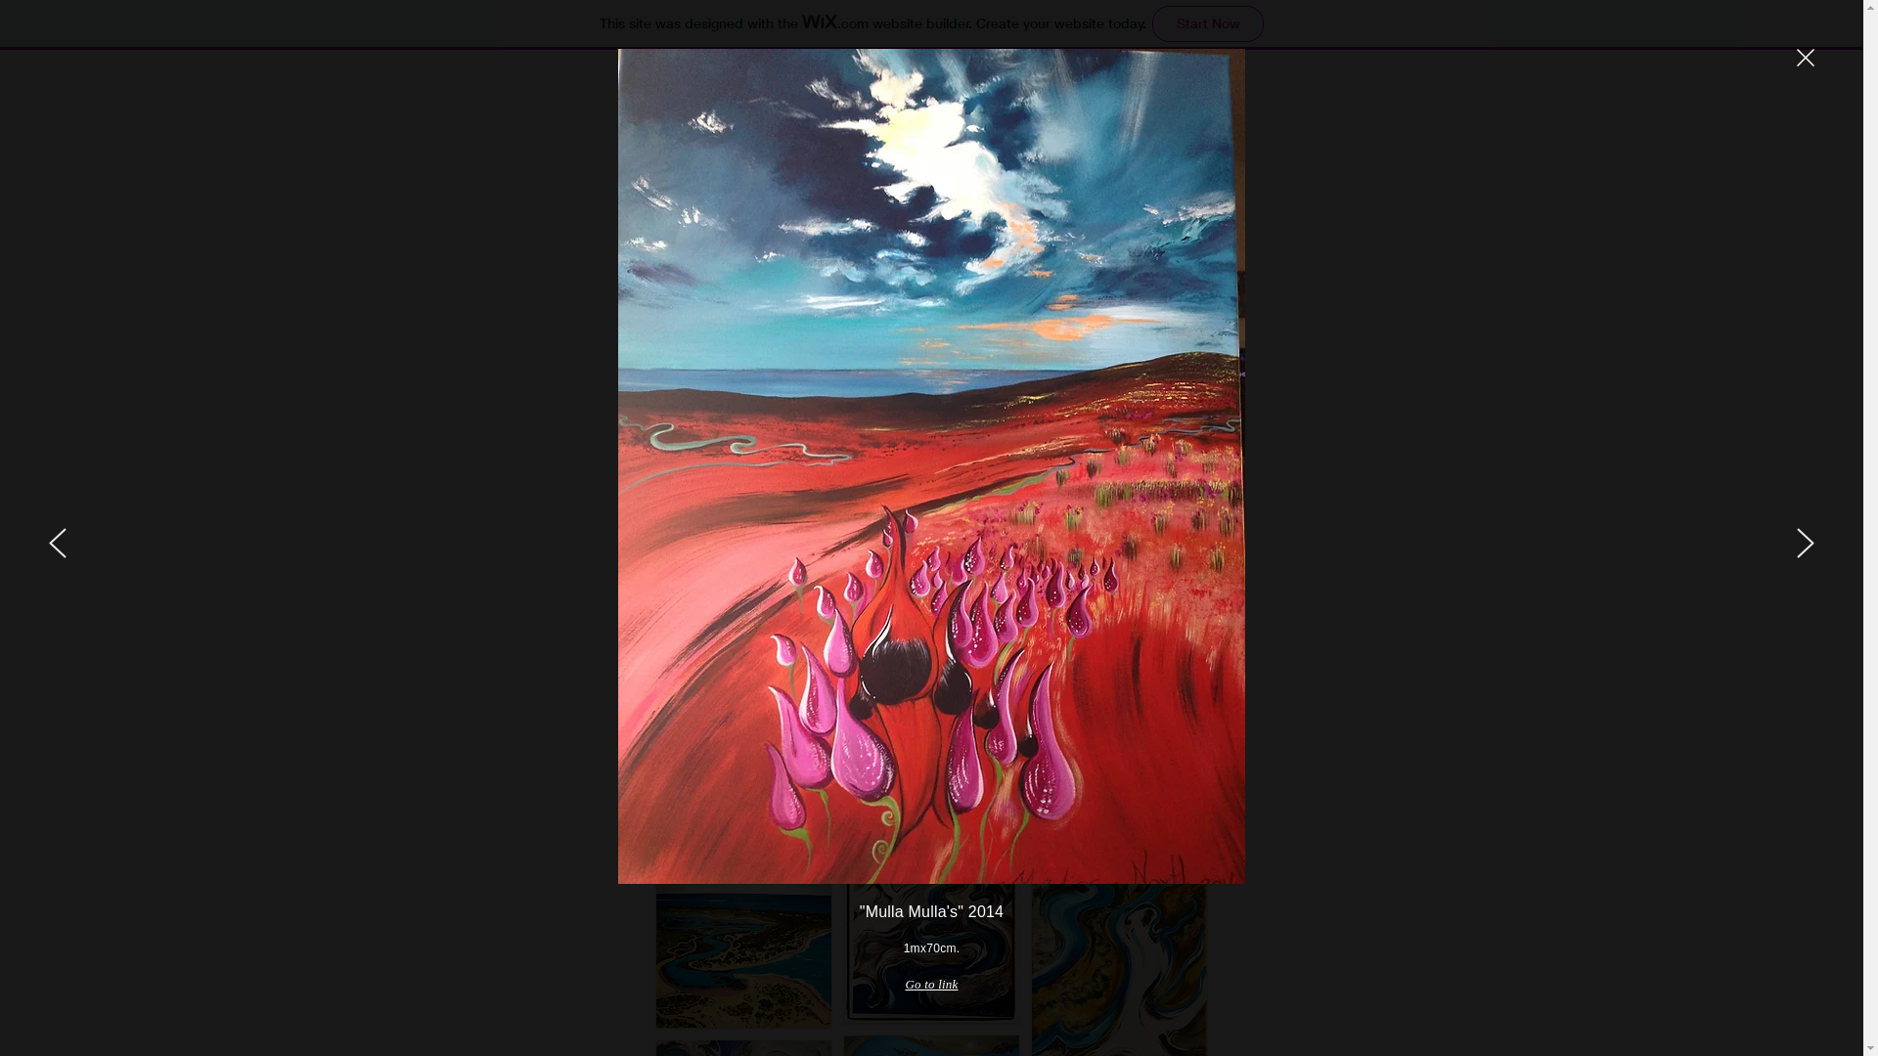 The image size is (1878, 1056). Describe the element at coordinates (782, 317) in the screenshot. I see `home` at that location.